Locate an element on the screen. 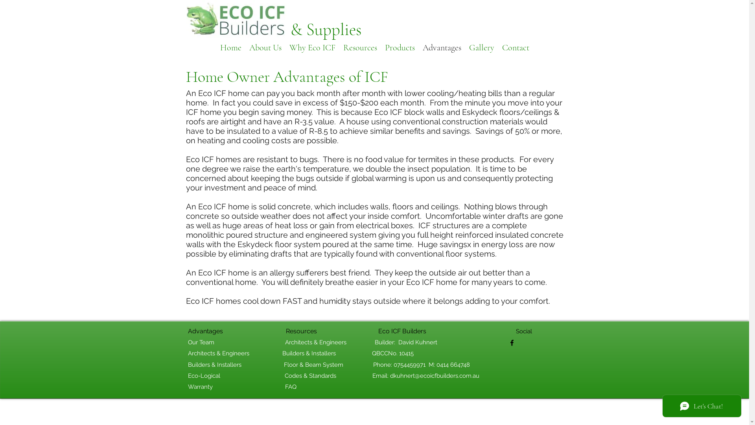 The image size is (755, 425). Builders & Installers is located at coordinates (309, 353).